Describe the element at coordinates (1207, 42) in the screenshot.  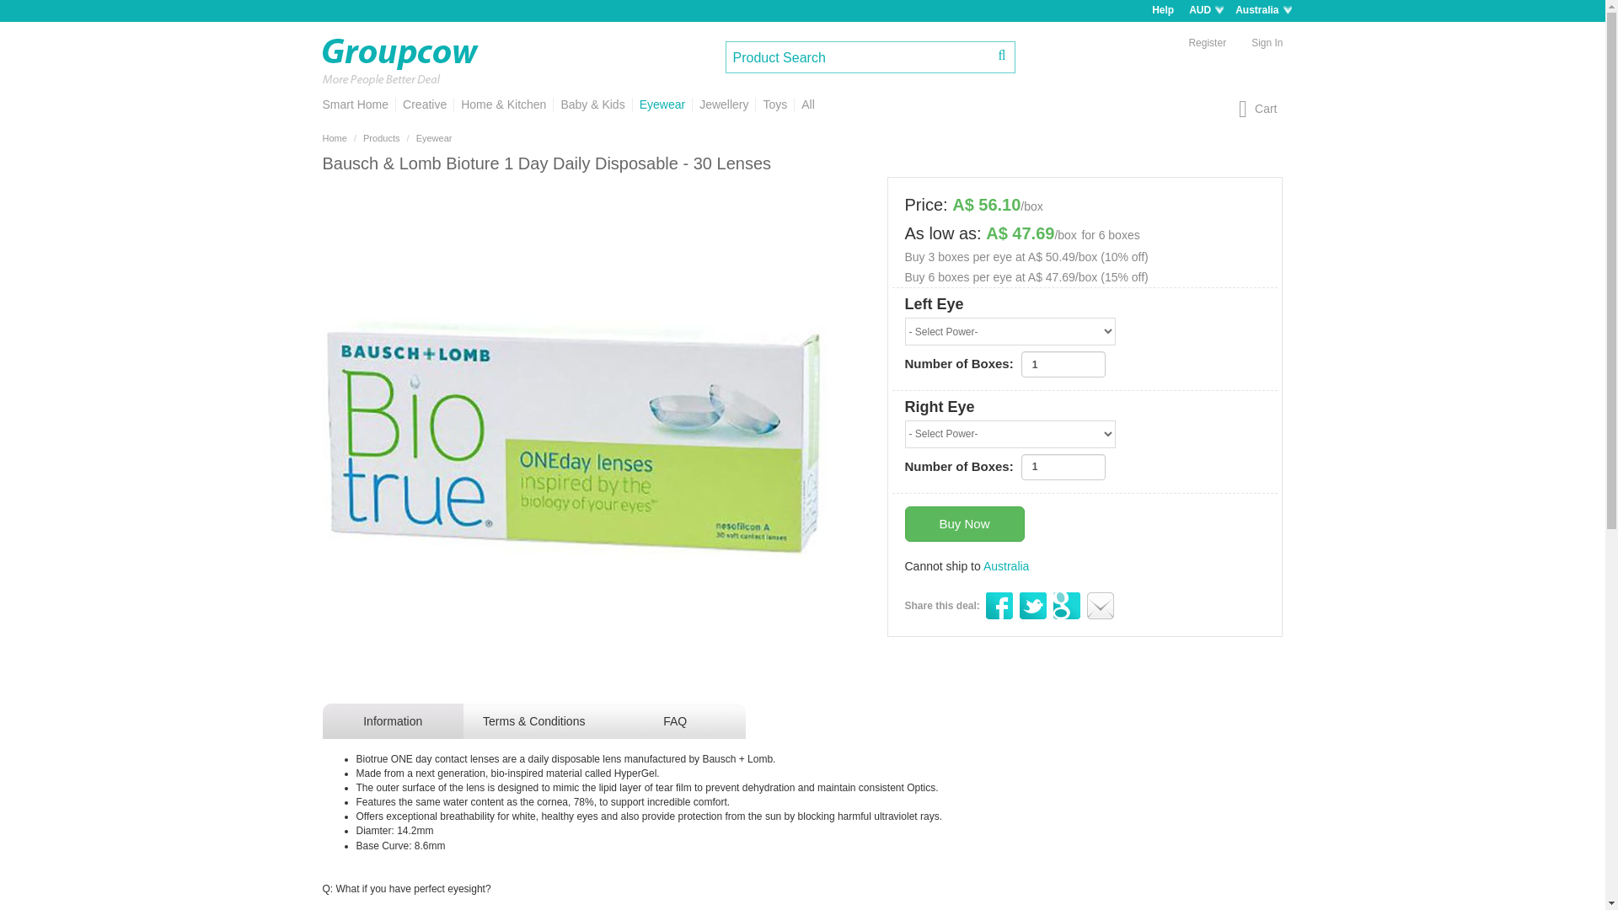
I see `Register` at that location.